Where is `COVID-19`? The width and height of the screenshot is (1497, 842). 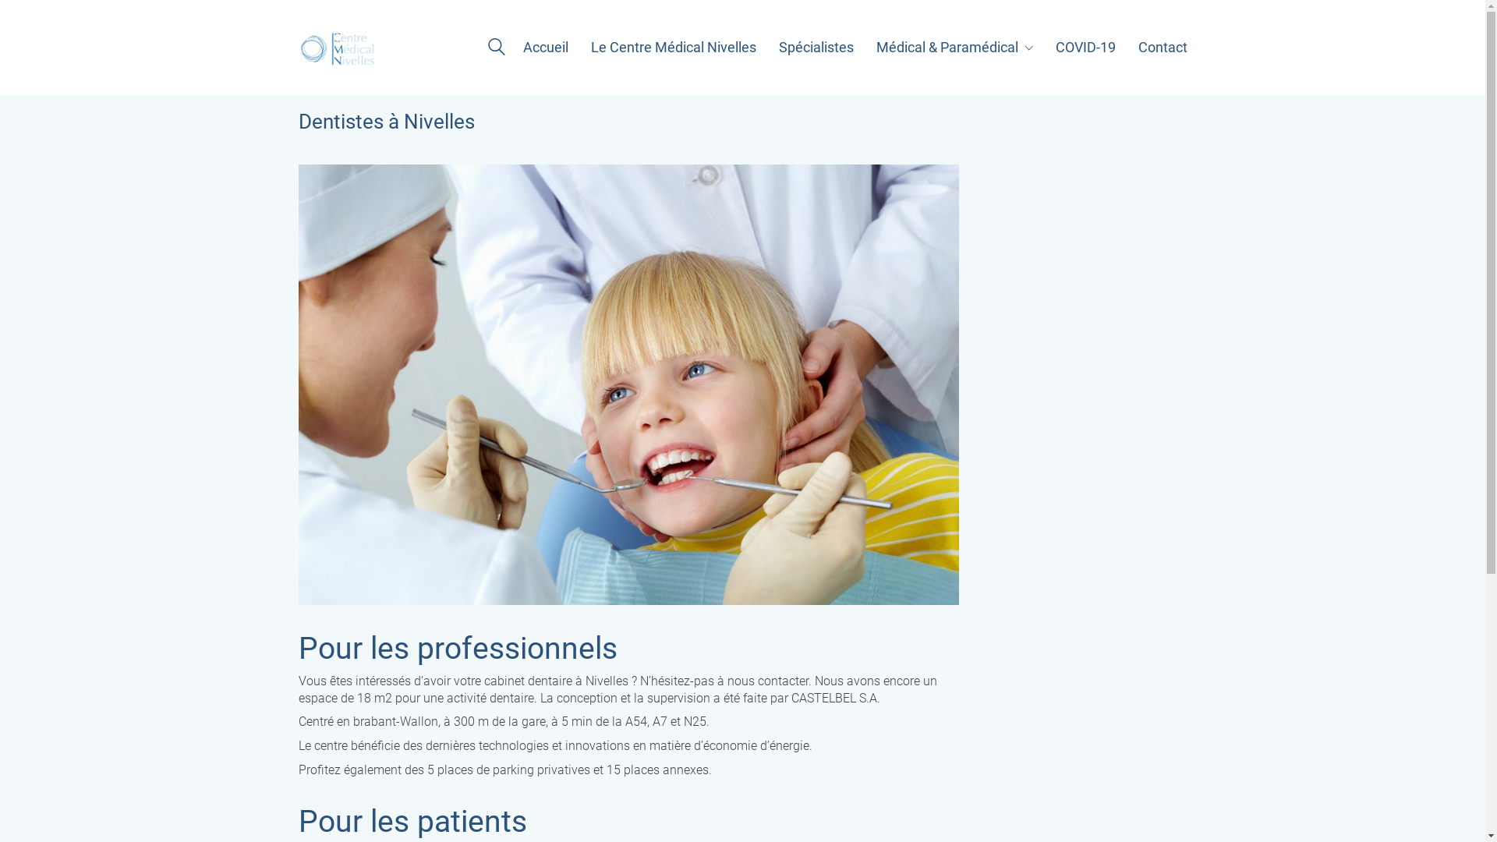
COVID-19 is located at coordinates (1085, 47).